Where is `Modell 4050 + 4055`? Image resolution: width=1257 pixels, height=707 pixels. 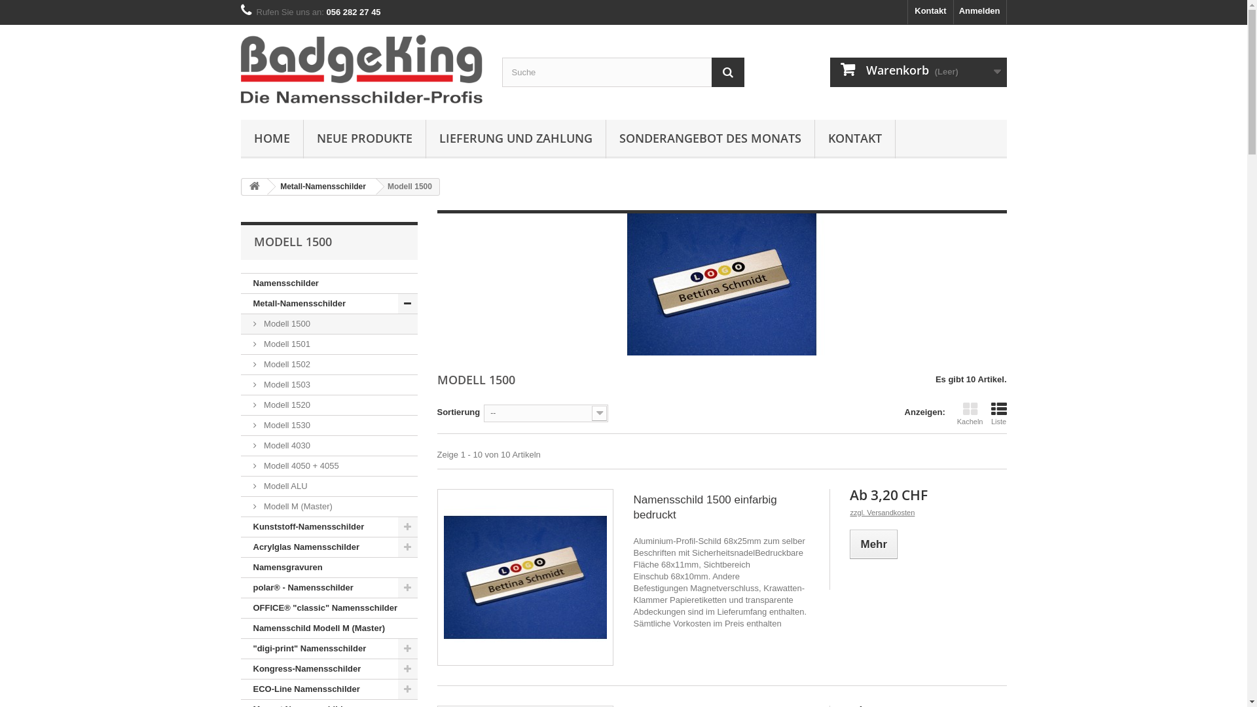
Modell 4050 + 4055 is located at coordinates (329, 466).